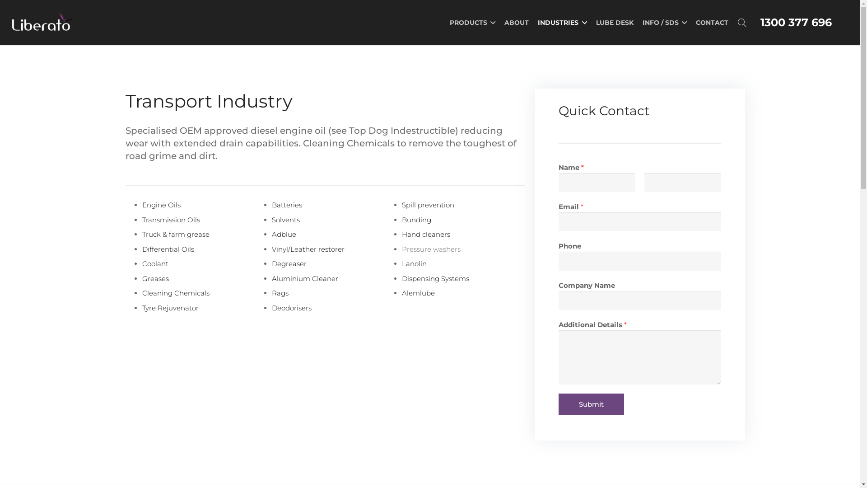  What do you see at coordinates (426, 234) in the screenshot?
I see `Hand cleaners` at bounding box center [426, 234].